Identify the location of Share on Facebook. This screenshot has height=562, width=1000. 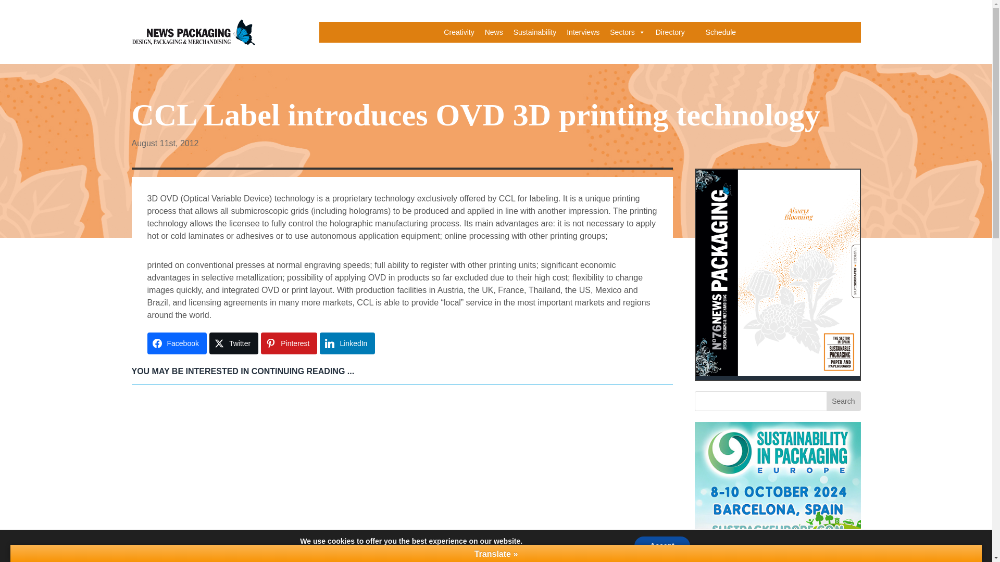
(176, 343).